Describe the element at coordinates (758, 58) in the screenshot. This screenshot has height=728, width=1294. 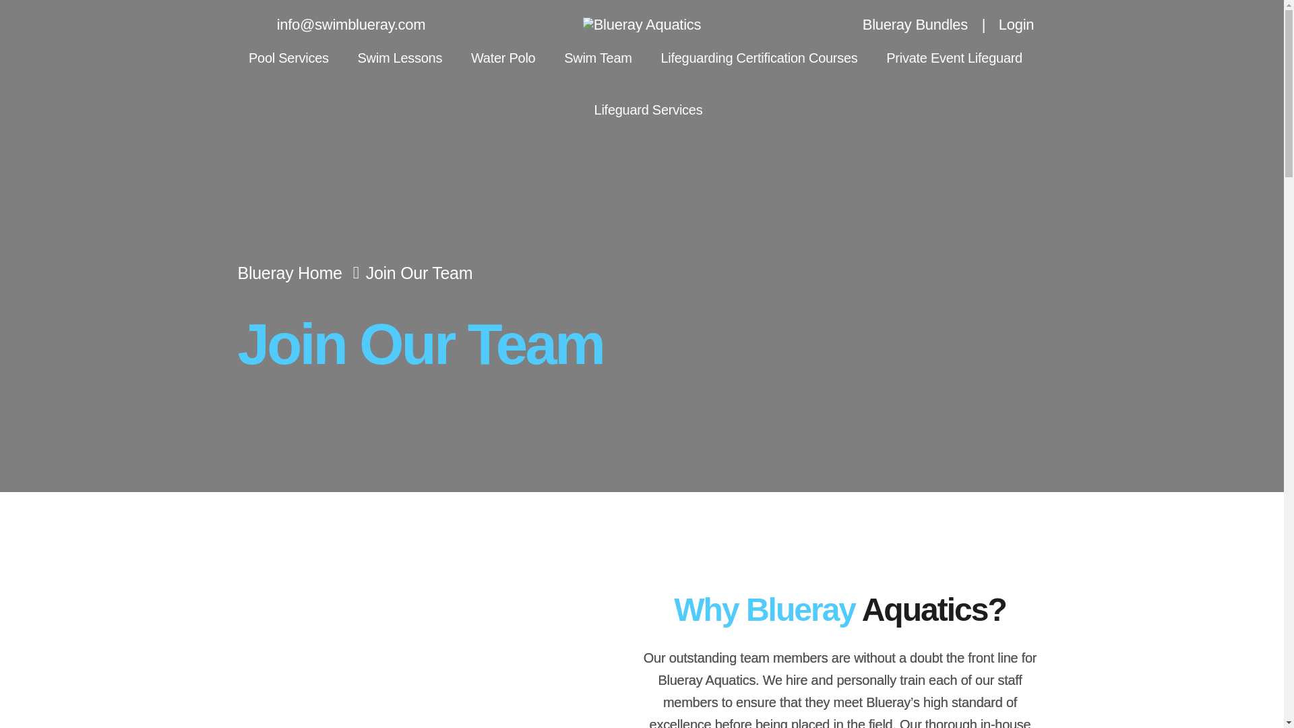
I see `Lifeguarding Certification Courses` at that location.